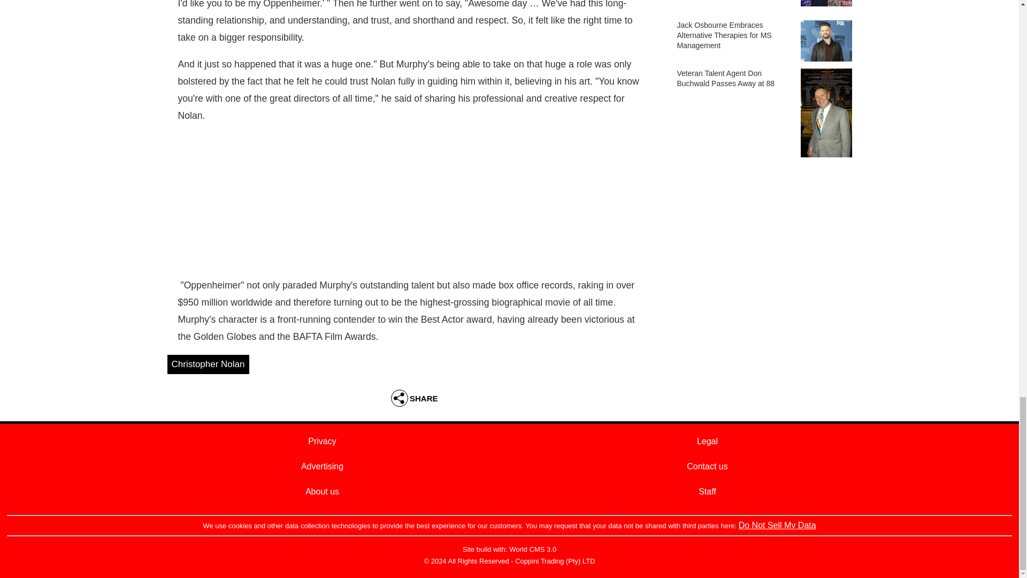 Image resolution: width=1027 pixels, height=578 pixels. What do you see at coordinates (208, 364) in the screenshot?
I see `Christopher Nolan` at bounding box center [208, 364].